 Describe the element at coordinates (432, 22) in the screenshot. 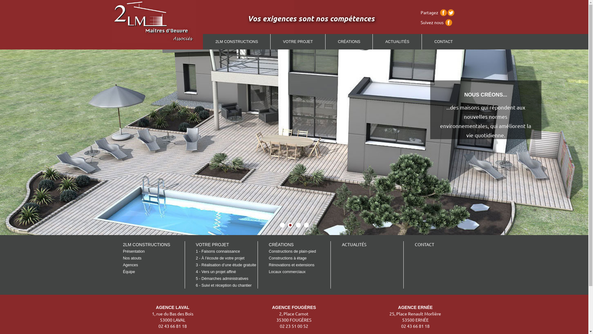

I see `Suivez nous` at that location.